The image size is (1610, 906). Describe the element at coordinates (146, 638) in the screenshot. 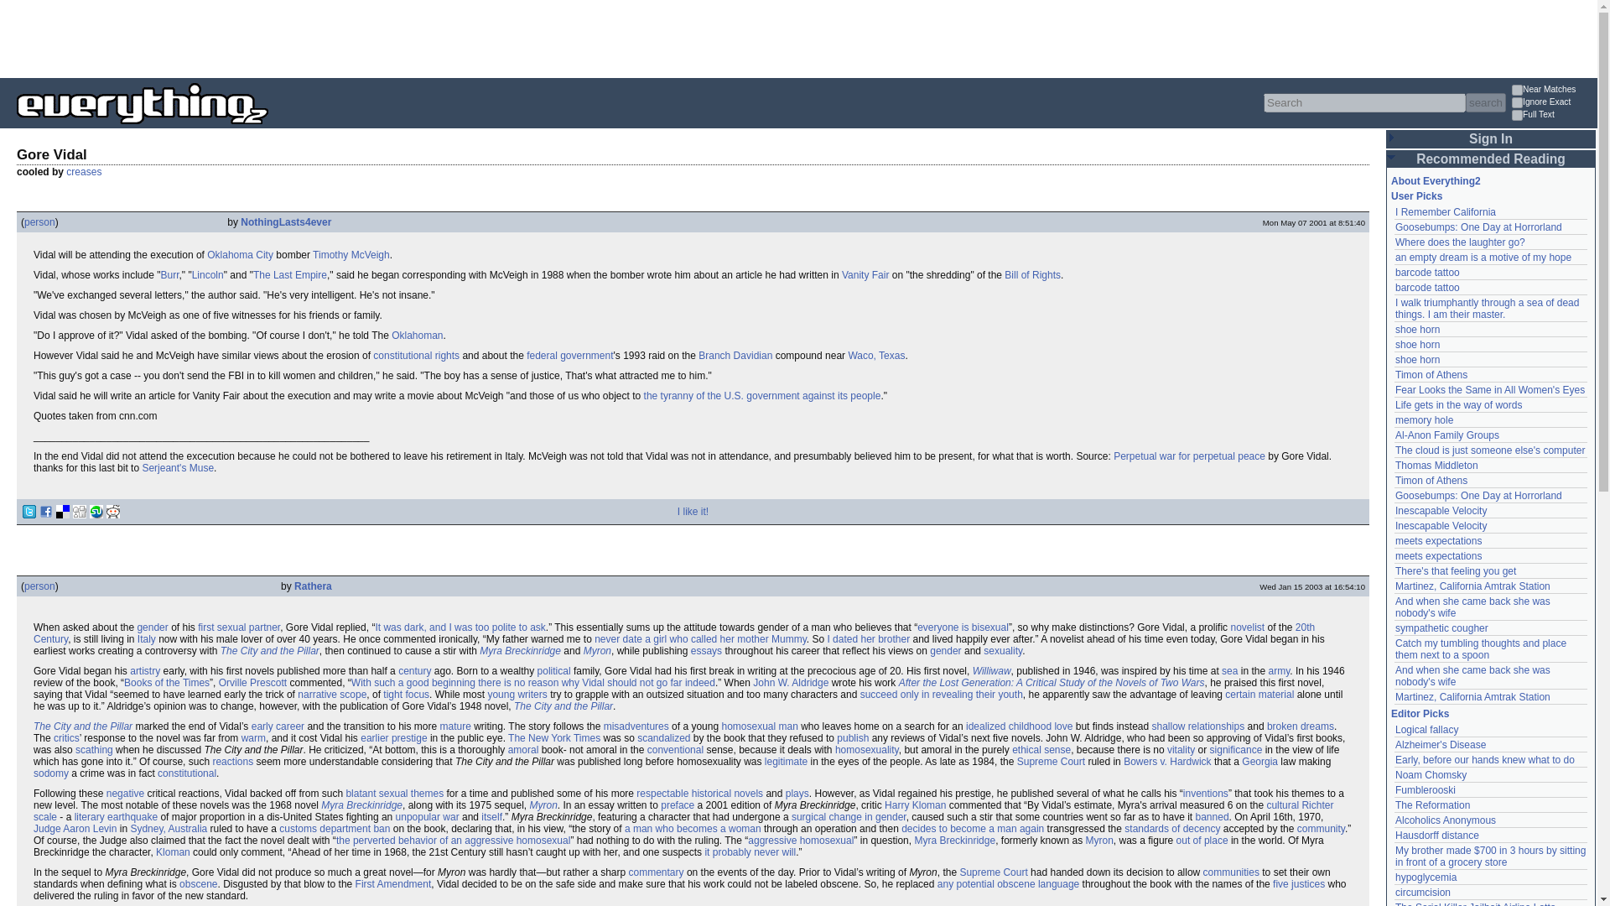

I see `Italy` at that location.